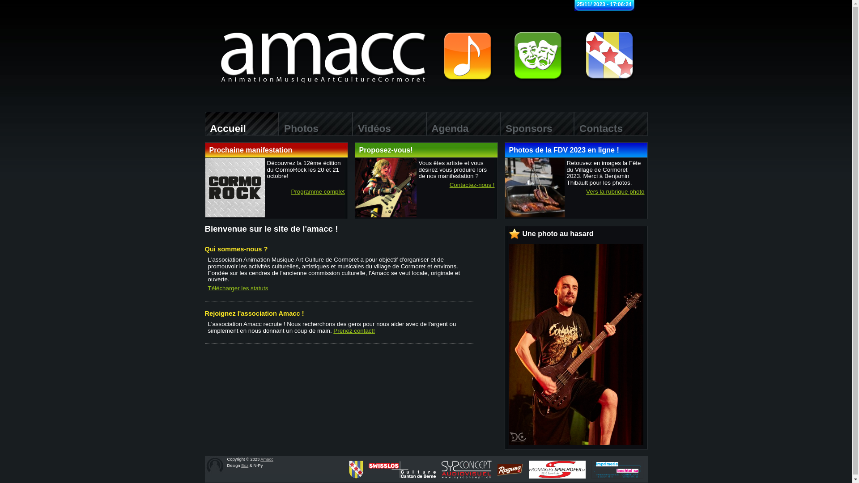  Describe the element at coordinates (463, 123) in the screenshot. I see `  Agenda` at that location.